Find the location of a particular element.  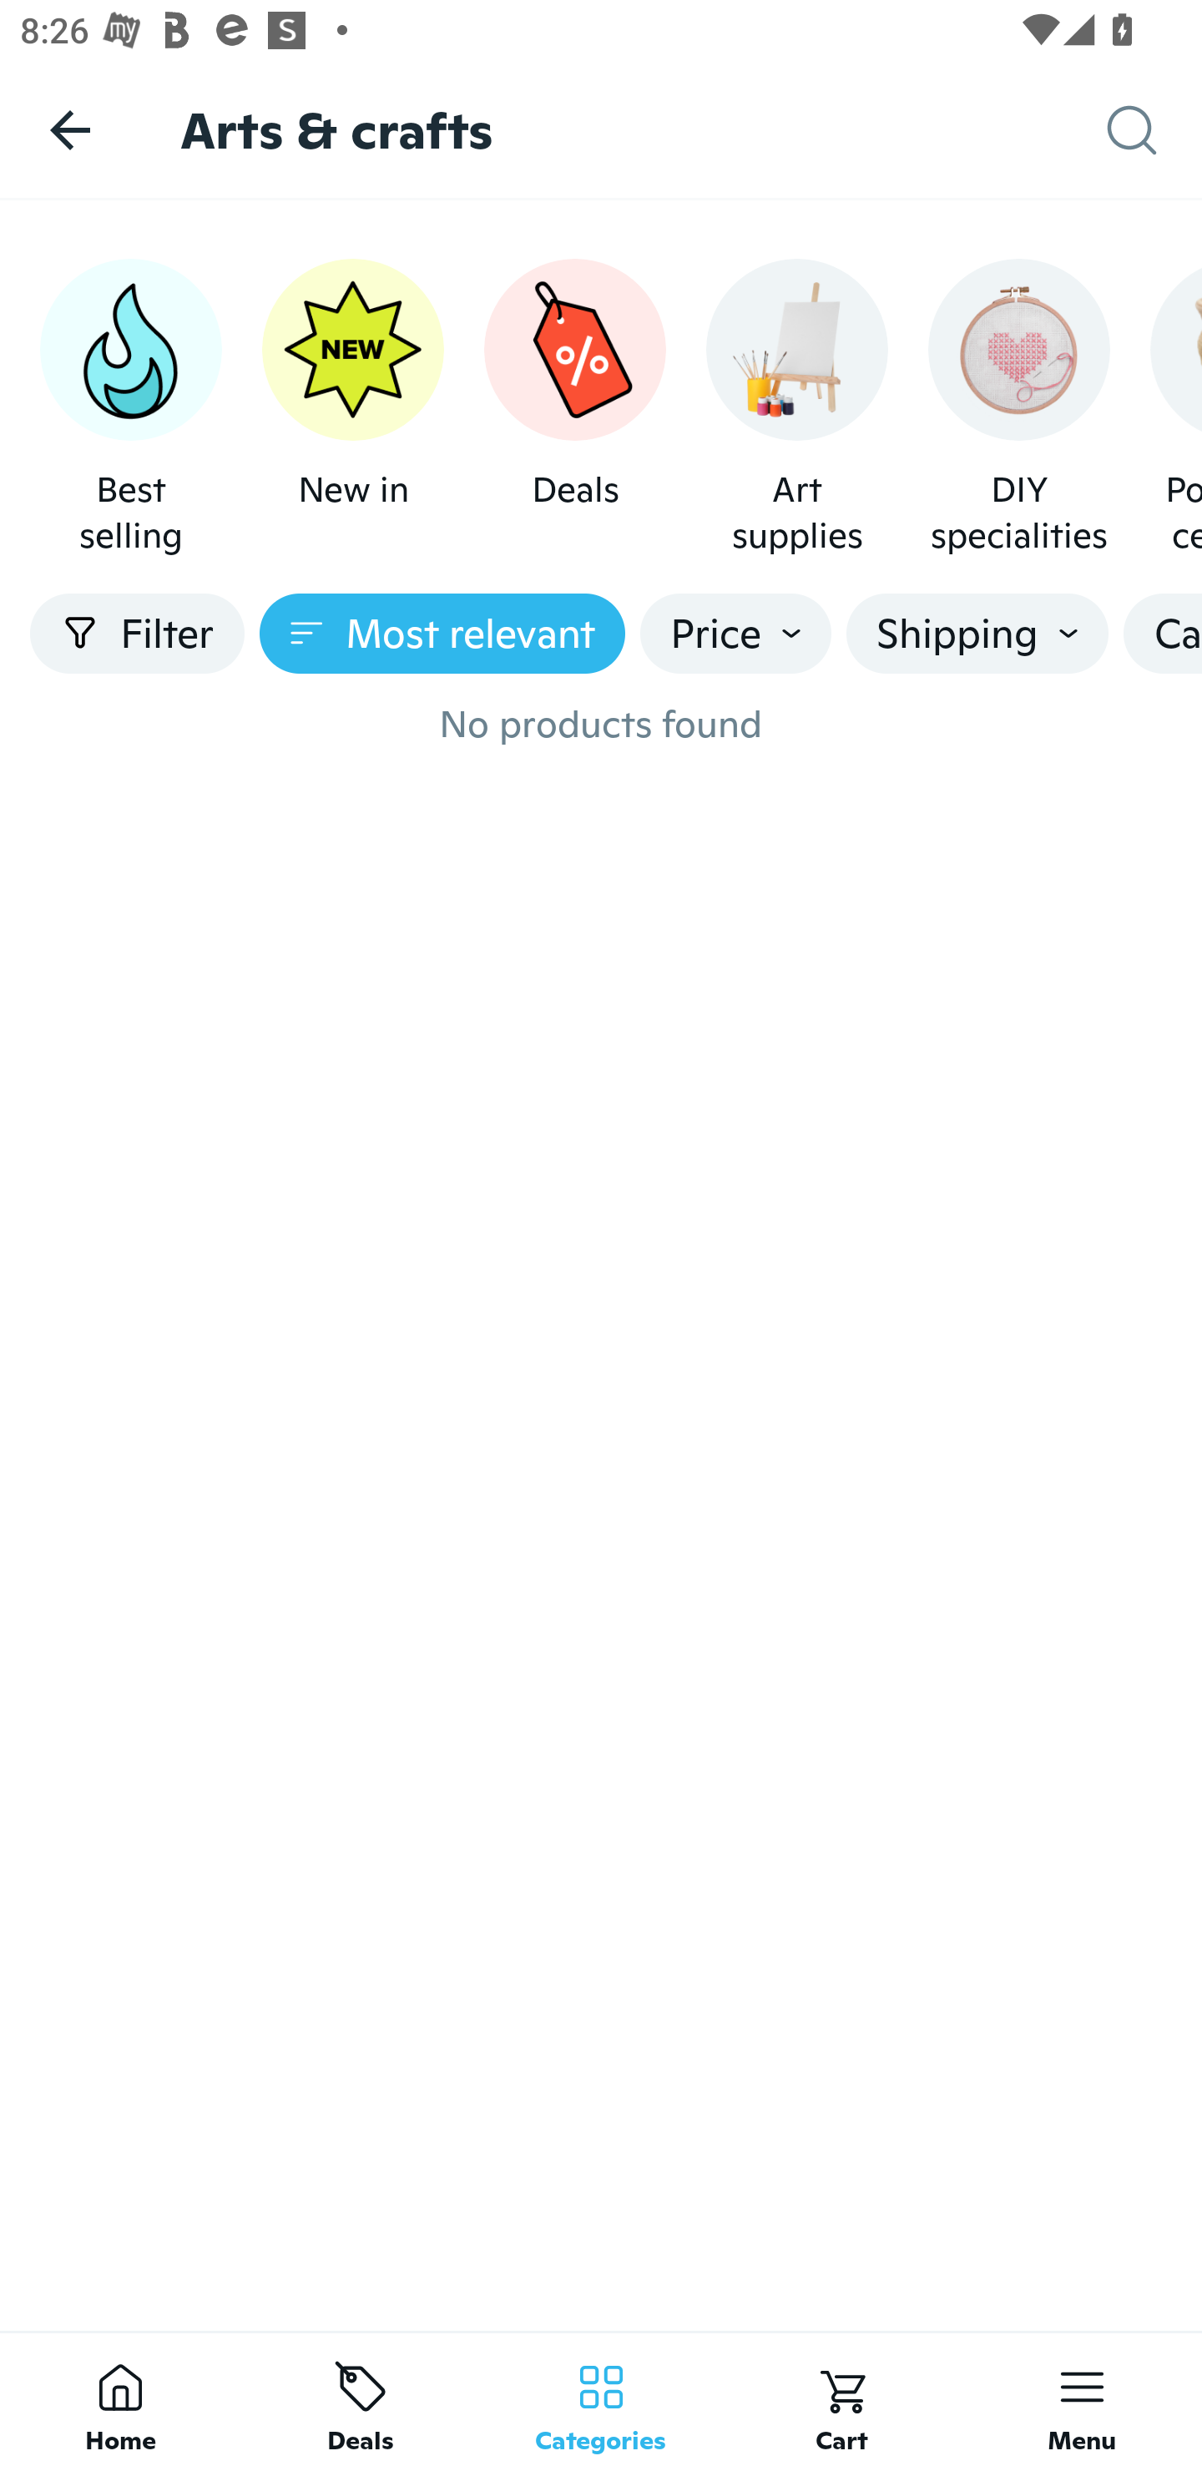

DIY specialities is located at coordinates (1018, 408).